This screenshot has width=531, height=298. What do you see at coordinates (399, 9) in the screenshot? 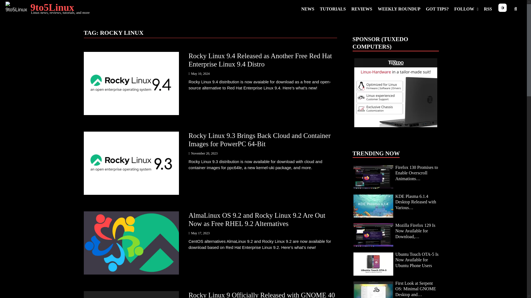
I see `WEEKLY ROUNDUP` at bounding box center [399, 9].